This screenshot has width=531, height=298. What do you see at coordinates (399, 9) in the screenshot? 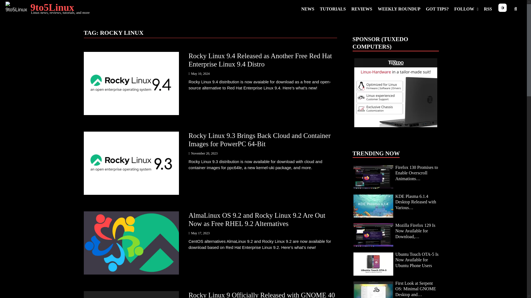
I see `WEEKLY ROUNDUP` at bounding box center [399, 9].